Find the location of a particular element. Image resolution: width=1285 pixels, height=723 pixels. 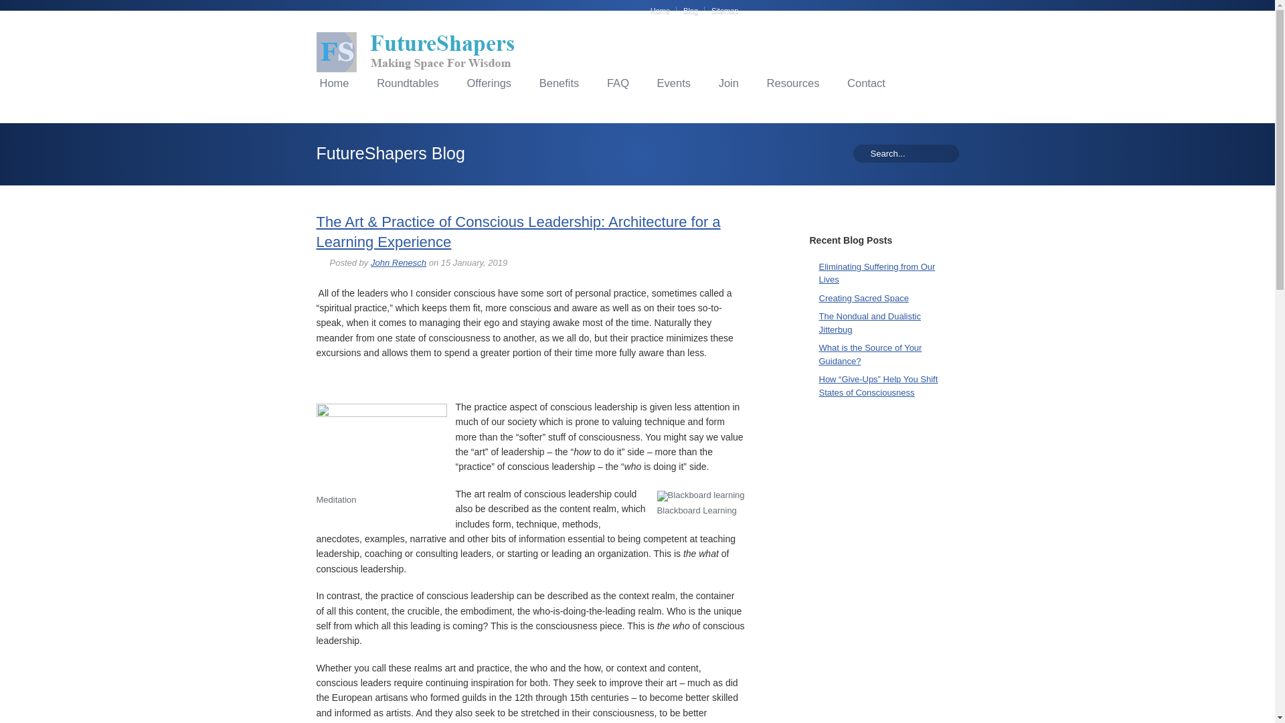

Home is located at coordinates (334, 83).